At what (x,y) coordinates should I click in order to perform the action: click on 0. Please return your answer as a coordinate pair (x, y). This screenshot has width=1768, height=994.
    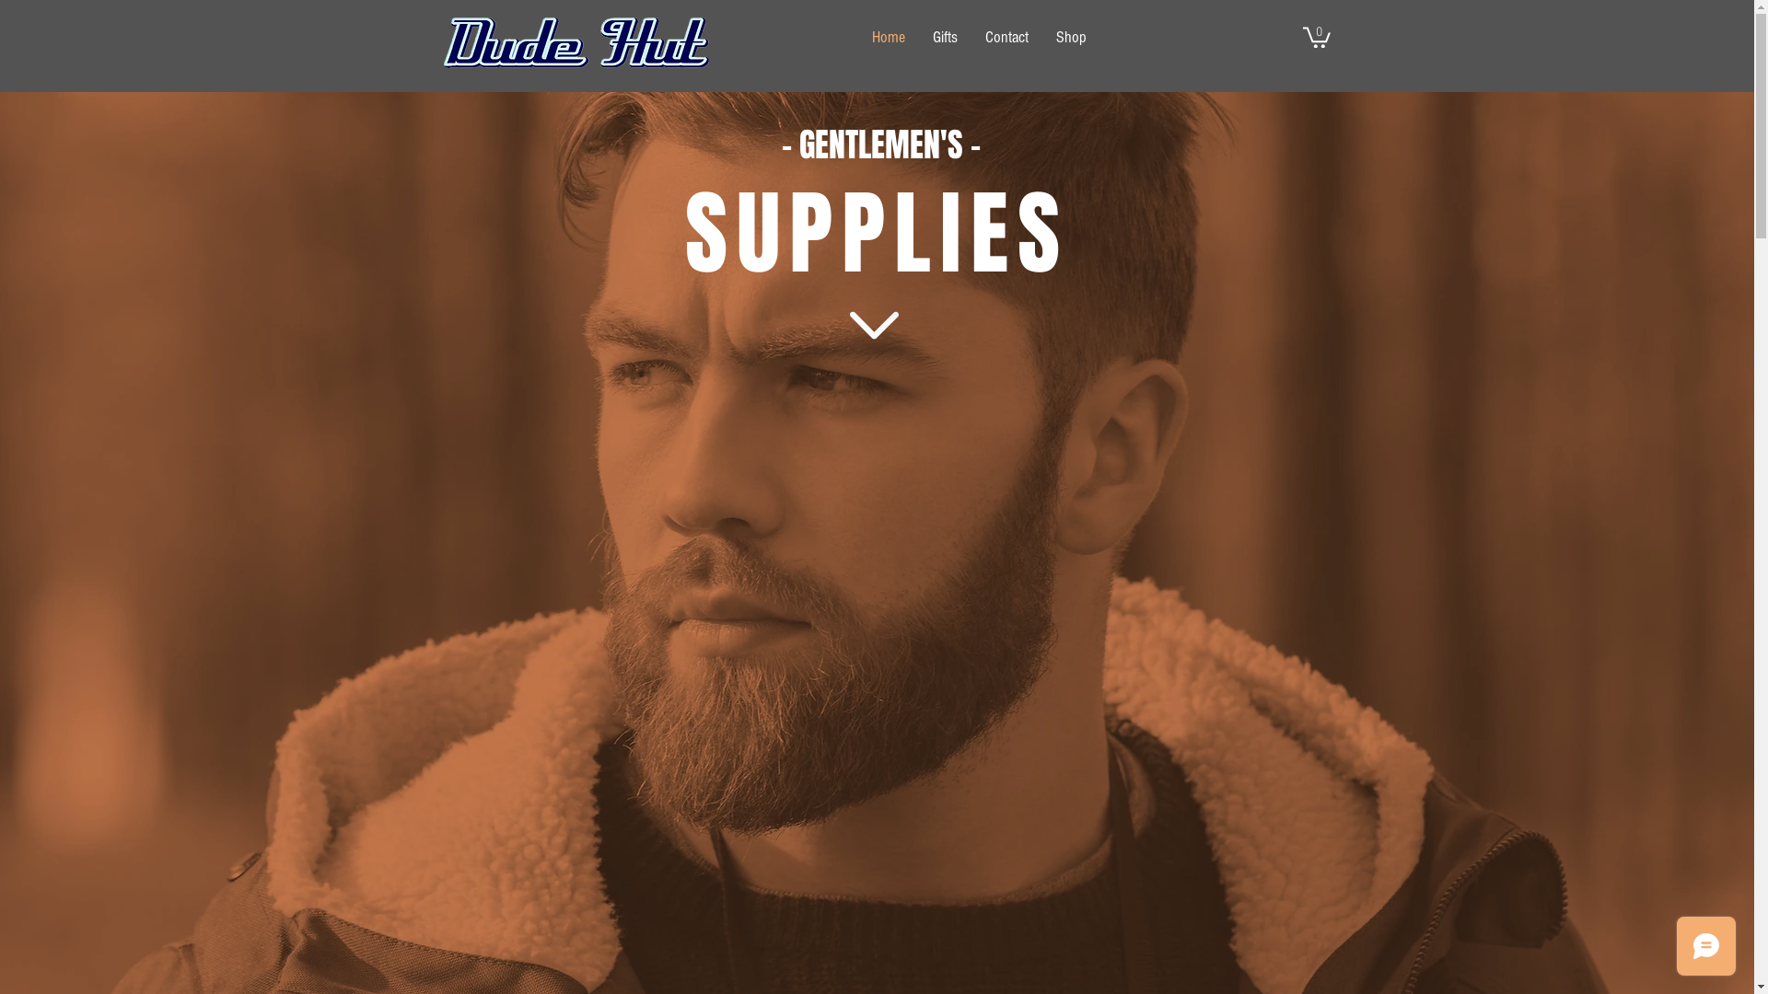
    Looking at the image, I should click on (1316, 37).